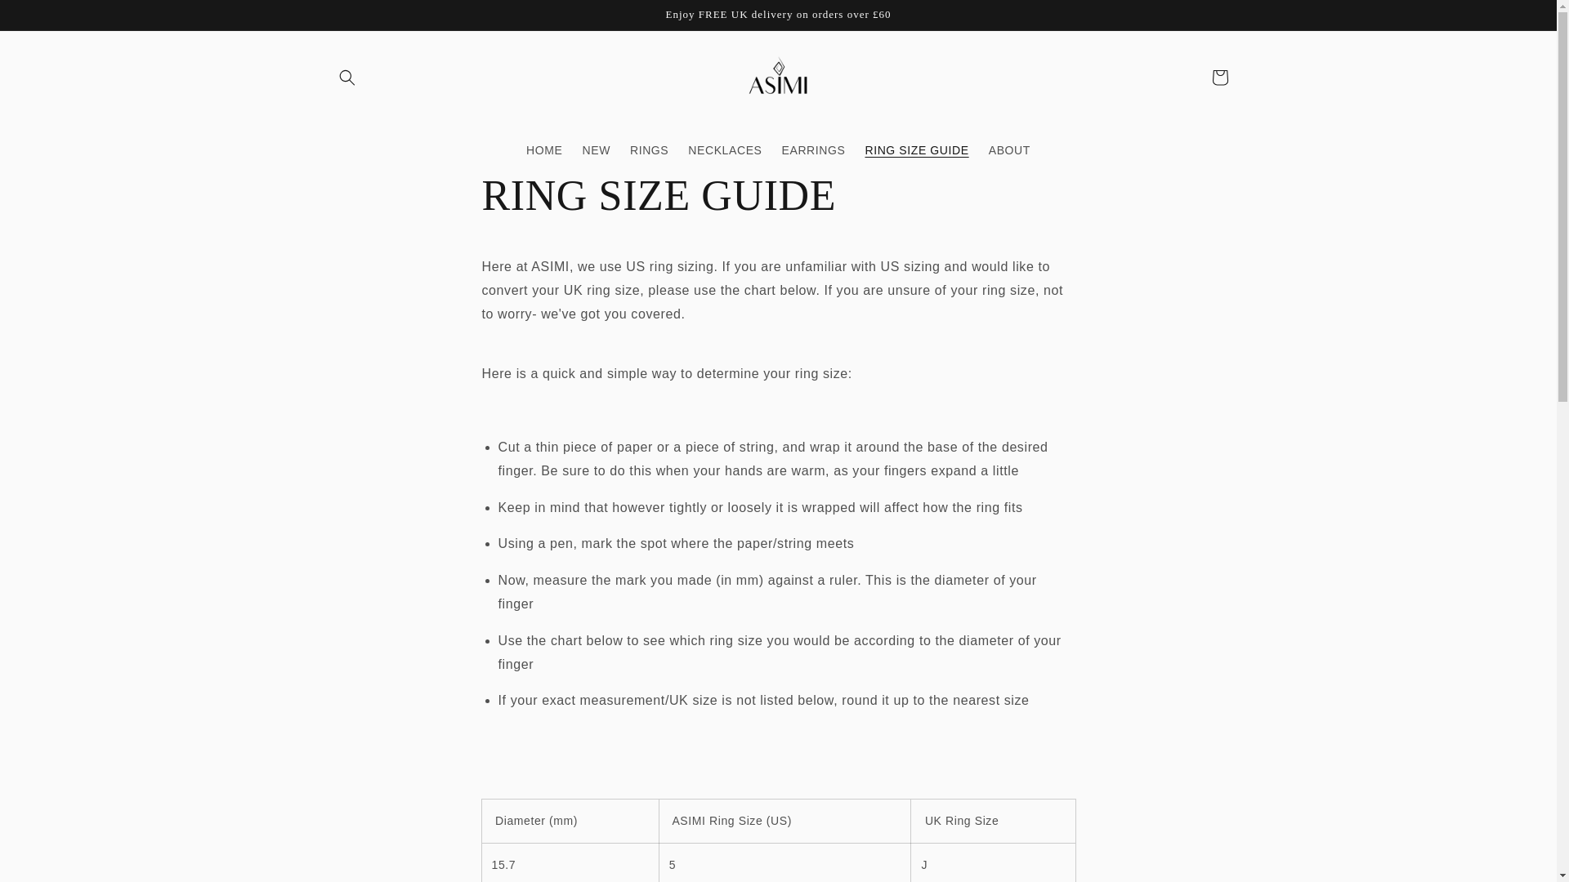  What do you see at coordinates (916, 150) in the screenshot?
I see `RING SIZE GUIDE` at bounding box center [916, 150].